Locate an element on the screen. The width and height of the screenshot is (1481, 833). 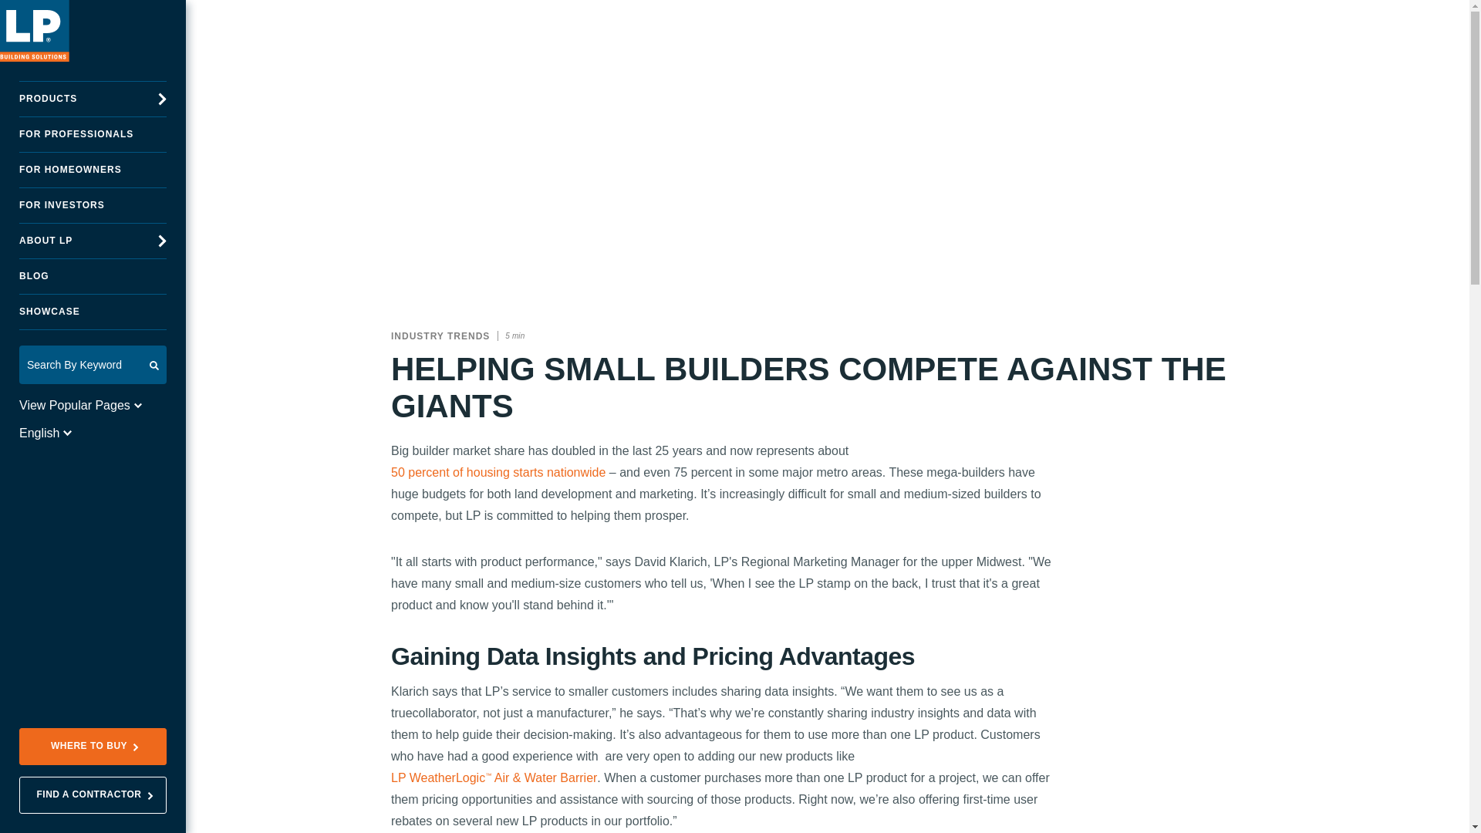
FOR INVESTORS is located at coordinates (93, 205).